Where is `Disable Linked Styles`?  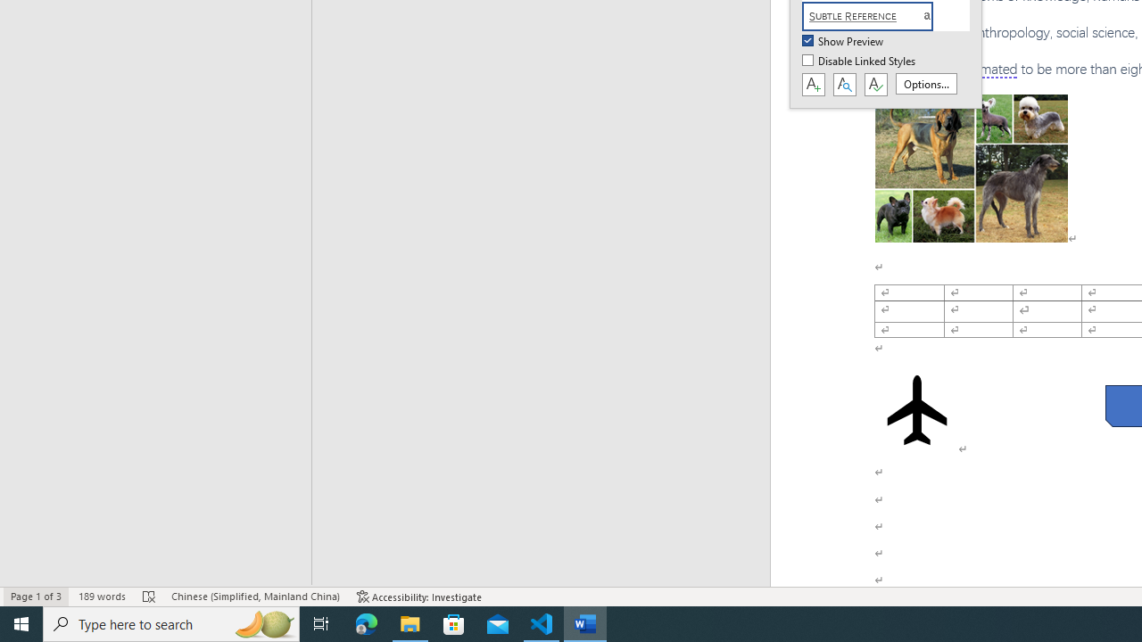
Disable Linked Styles is located at coordinates (860, 62).